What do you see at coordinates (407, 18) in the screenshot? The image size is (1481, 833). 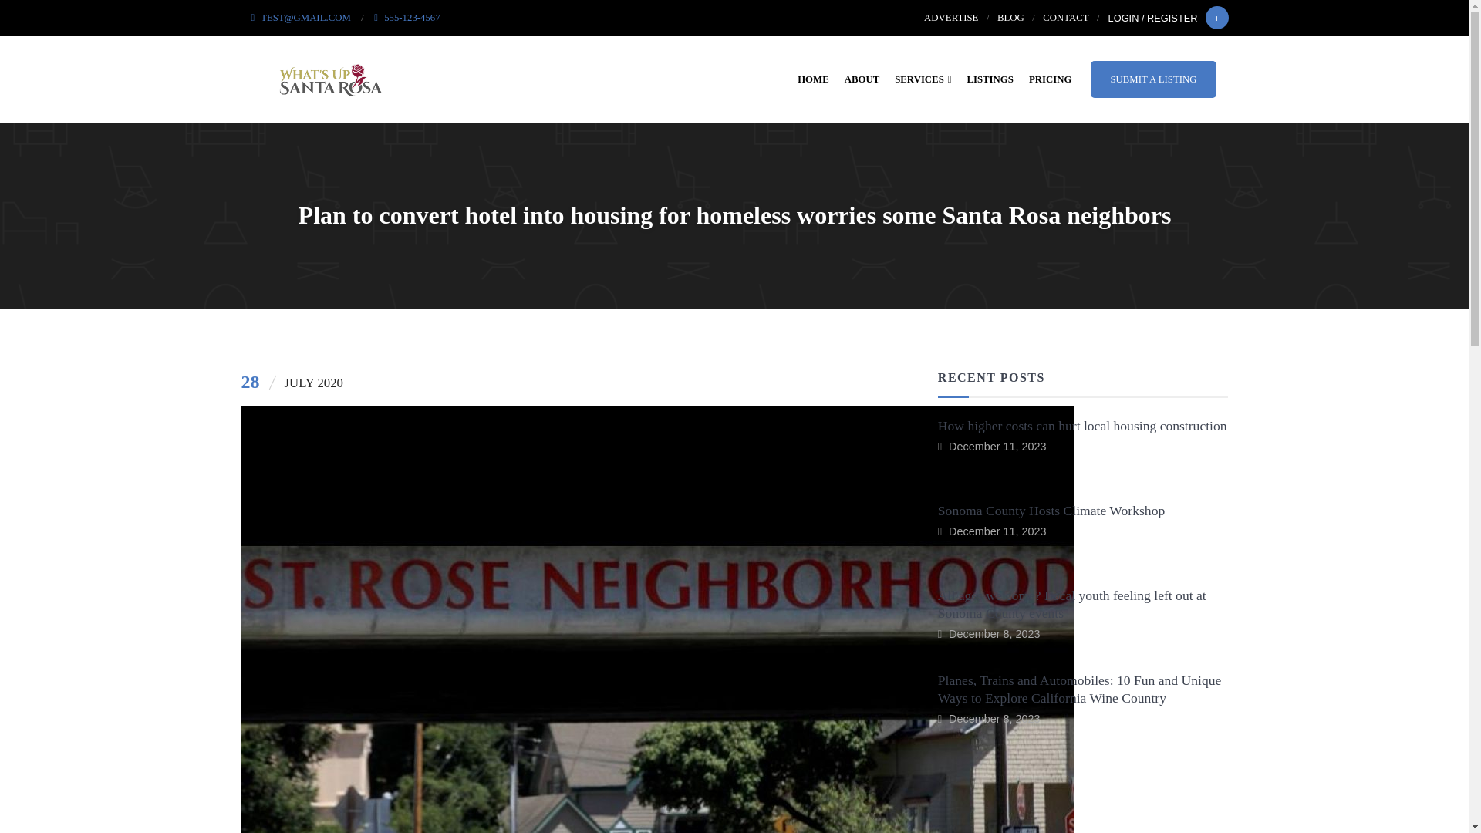 I see `555-123-4567` at bounding box center [407, 18].